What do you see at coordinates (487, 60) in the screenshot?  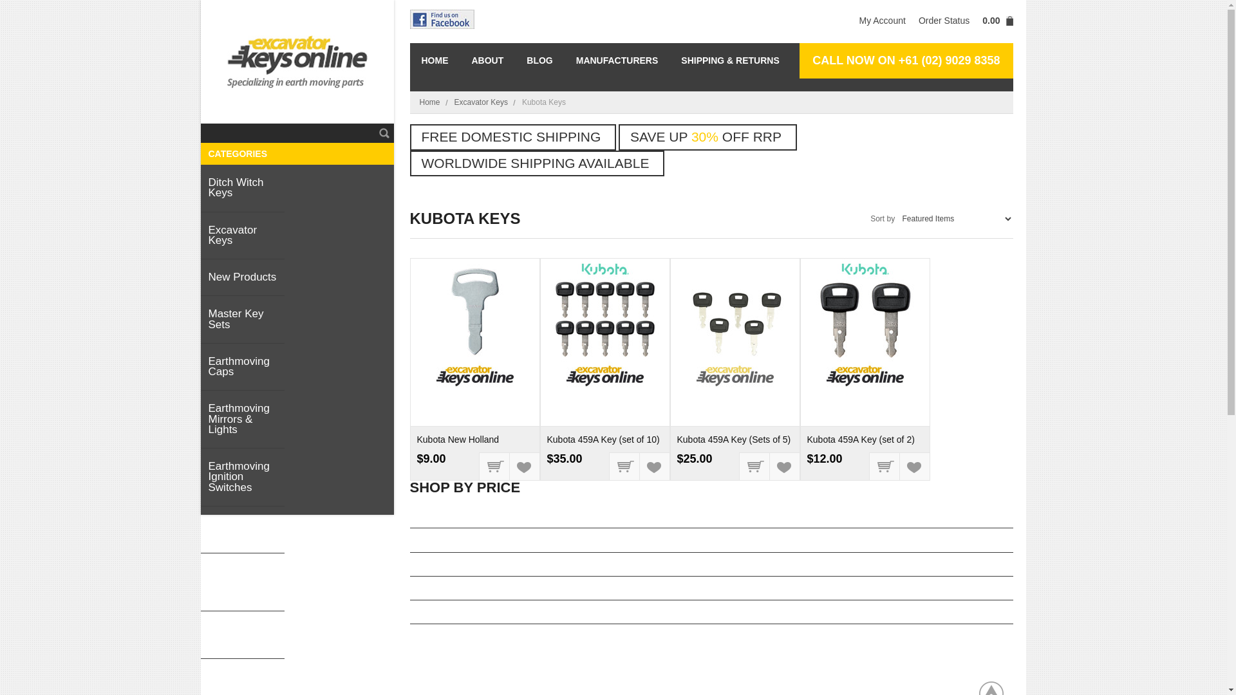 I see `ABOUT` at bounding box center [487, 60].